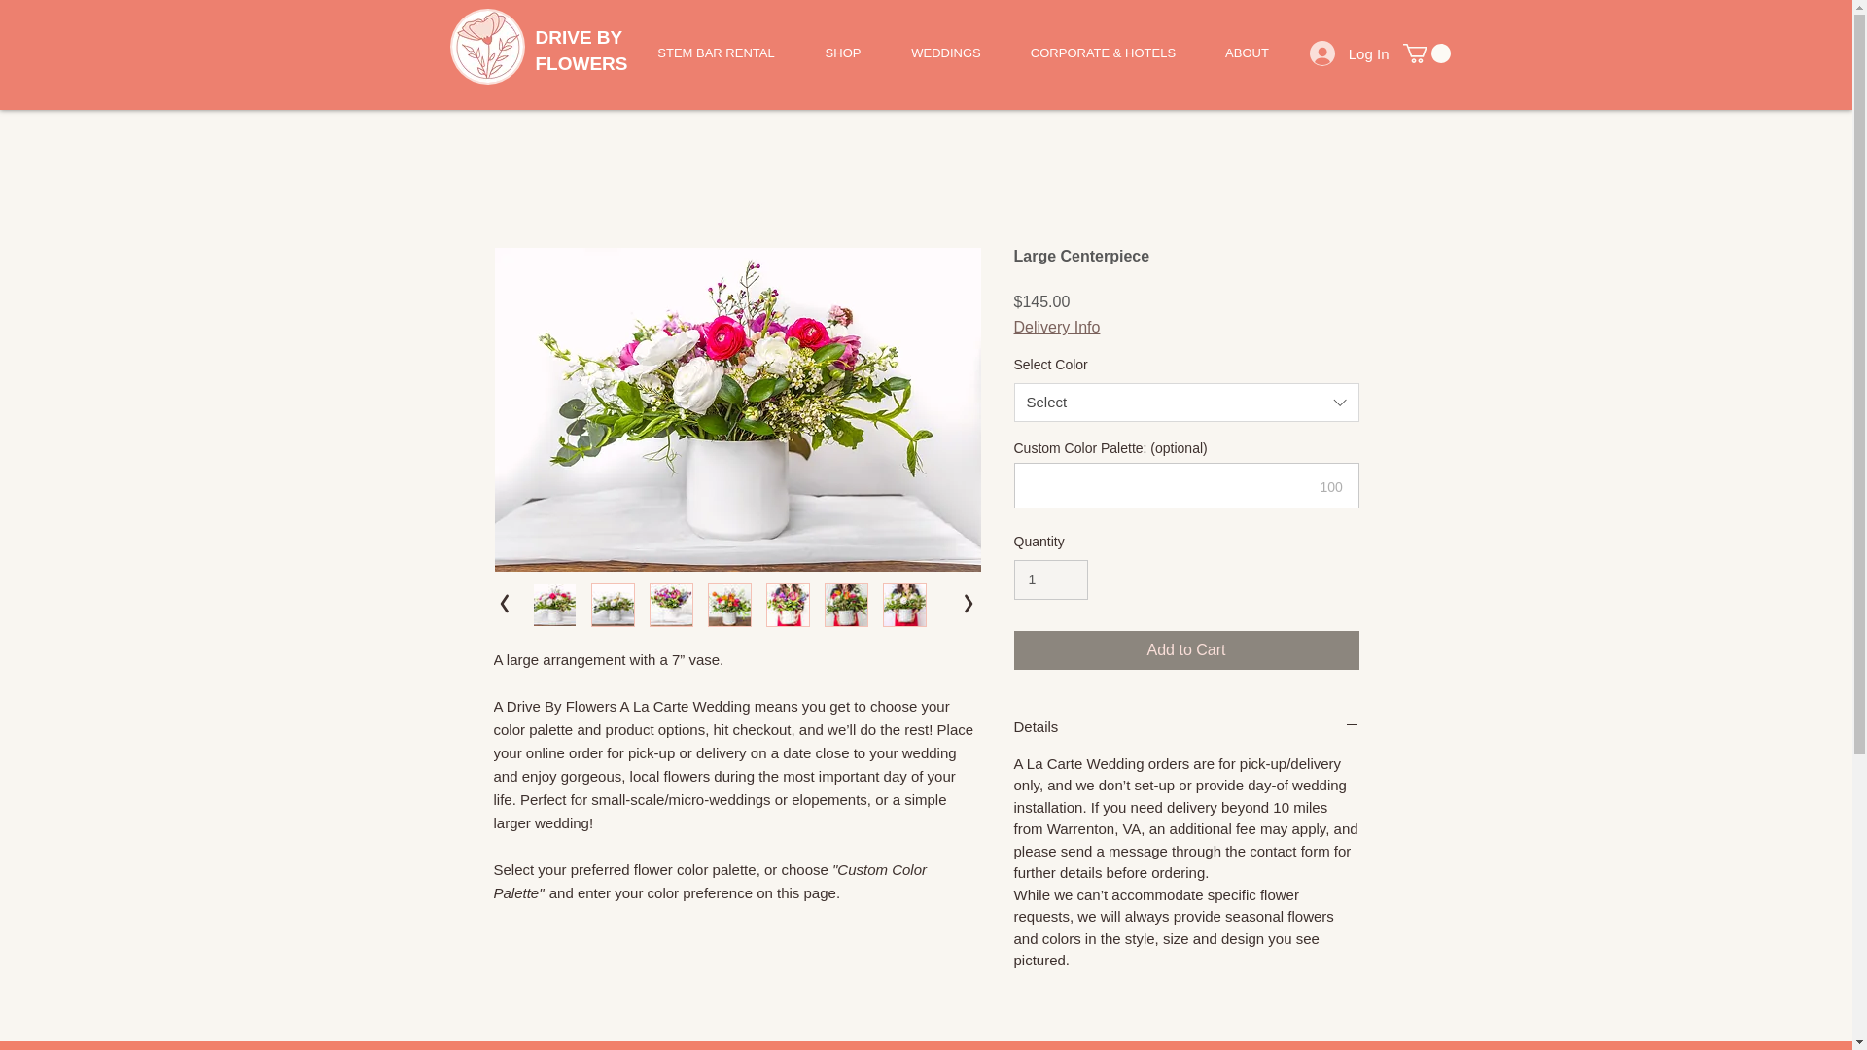 The height and width of the screenshot is (1050, 1867). What do you see at coordinates (1247, 52) in the screenshot?
I see `ABOUT` at bounding box center [1247, 52].